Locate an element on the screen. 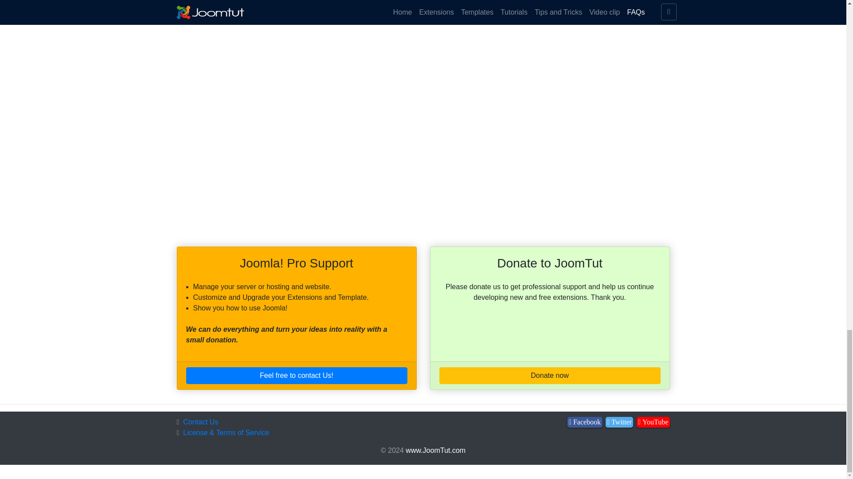 The image size is (853, 479). Feel free to contact Us! is located at coordinates (296, 376).